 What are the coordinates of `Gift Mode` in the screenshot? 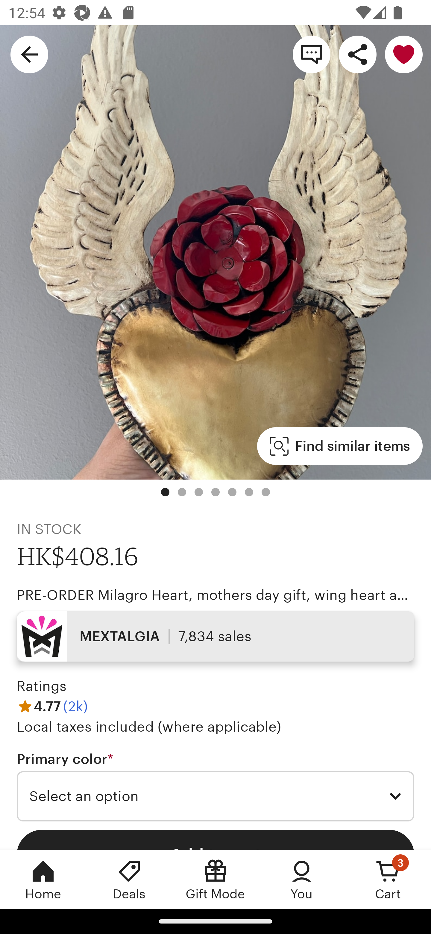 It's located at (215, 879).